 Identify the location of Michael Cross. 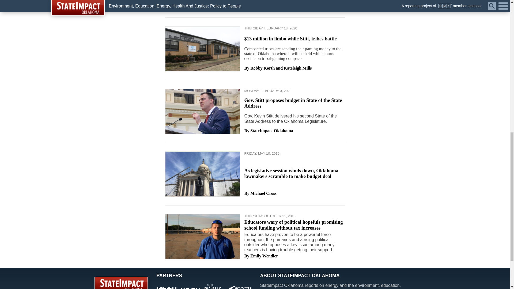
(263, 193).